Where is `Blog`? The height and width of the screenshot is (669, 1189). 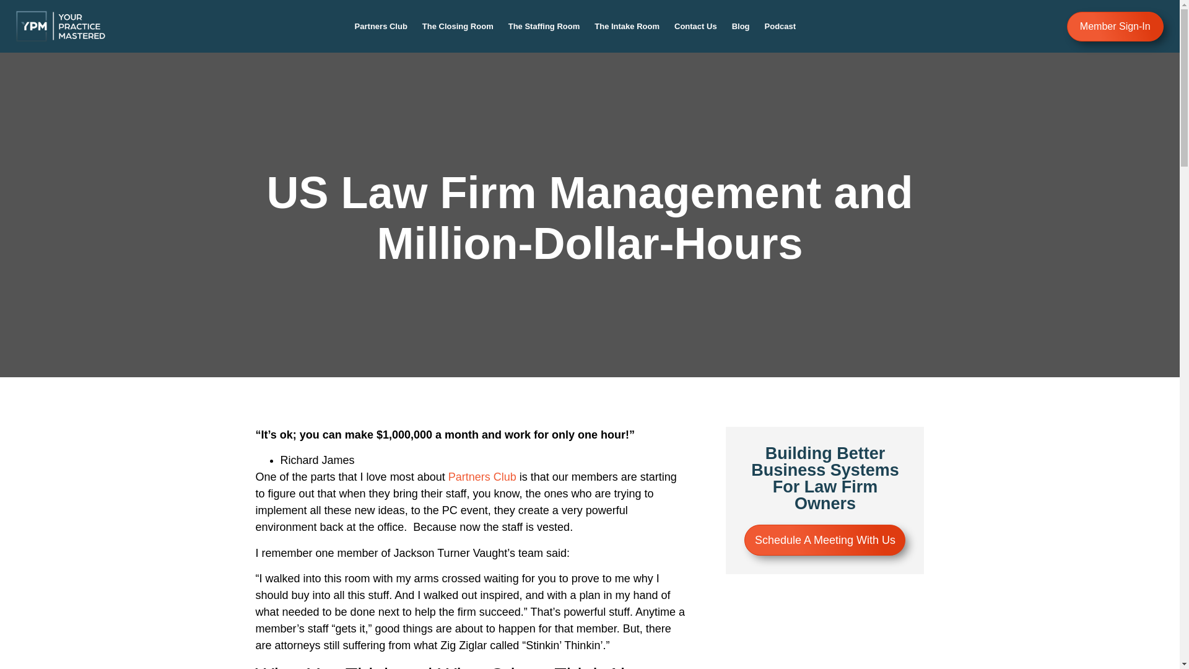
Blog is located at coordinates (741, 26).